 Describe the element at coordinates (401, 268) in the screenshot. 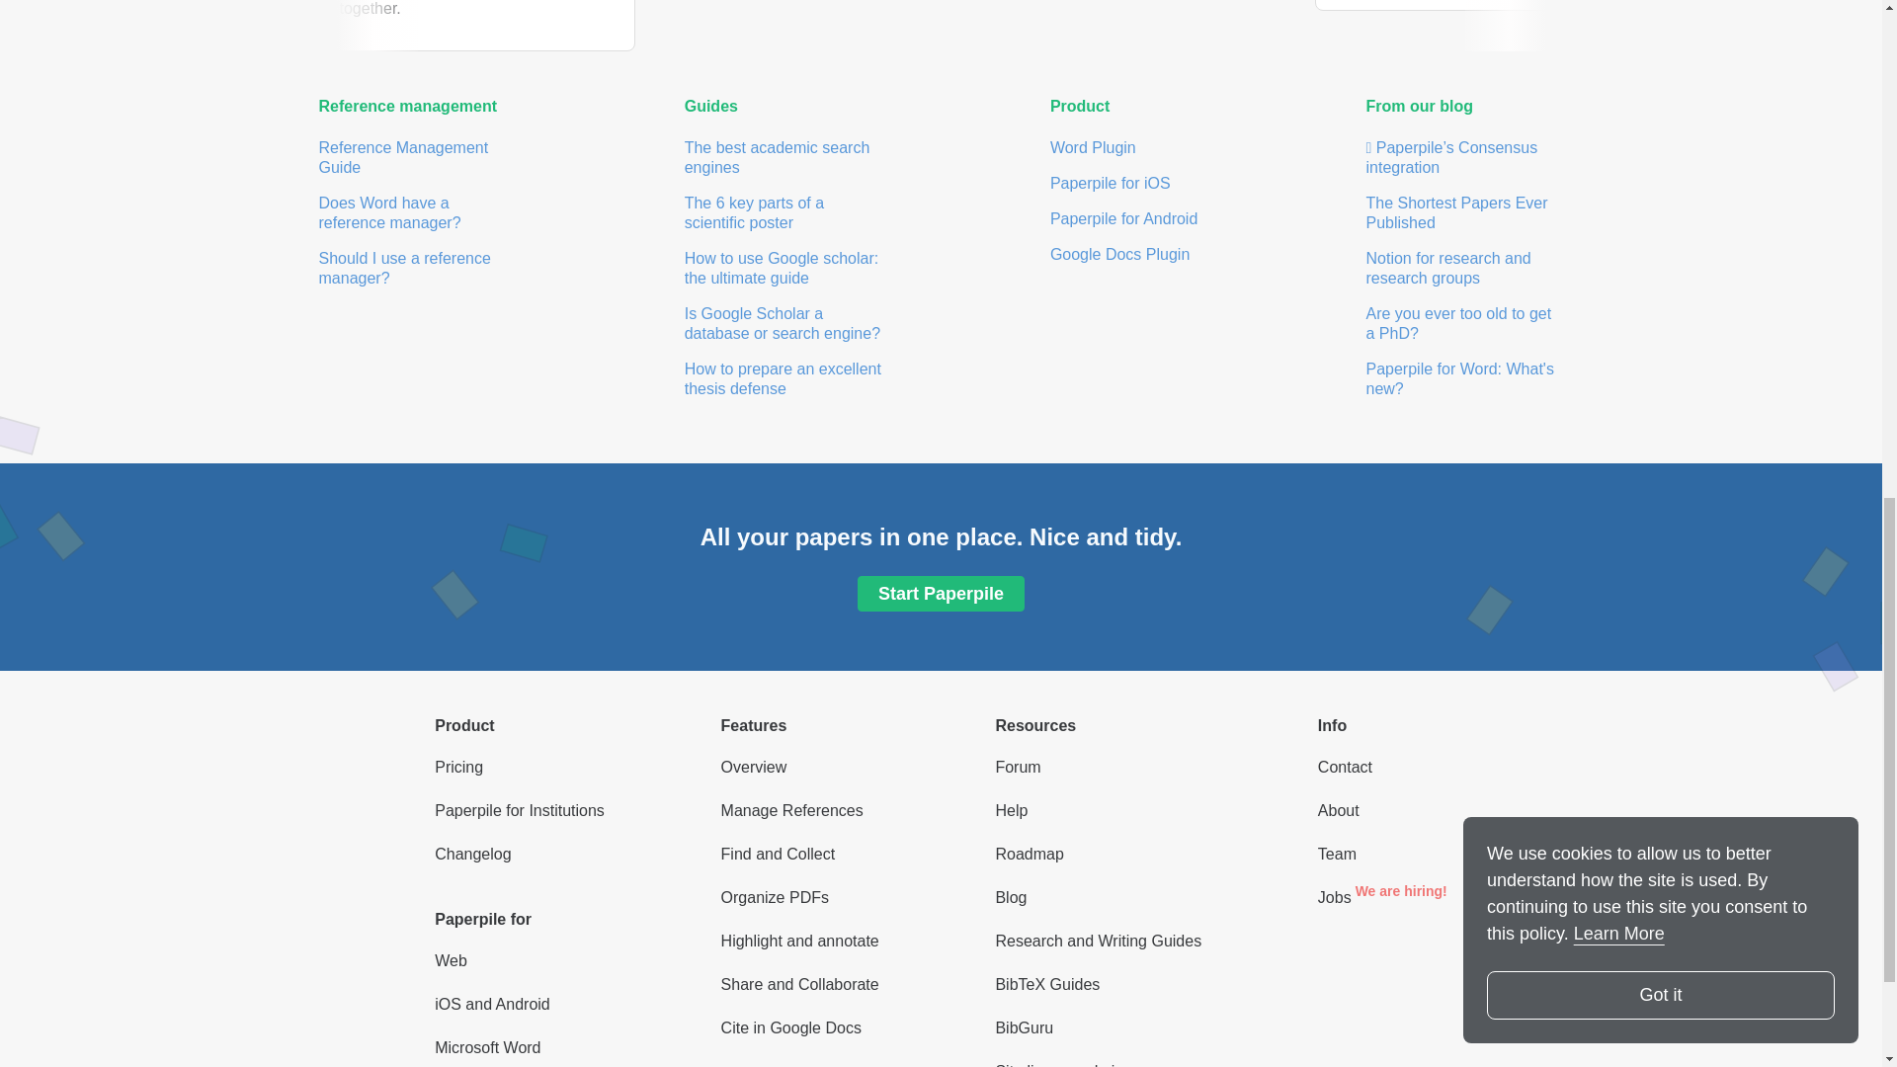

I see `Should I use a reference manager?` at that location.